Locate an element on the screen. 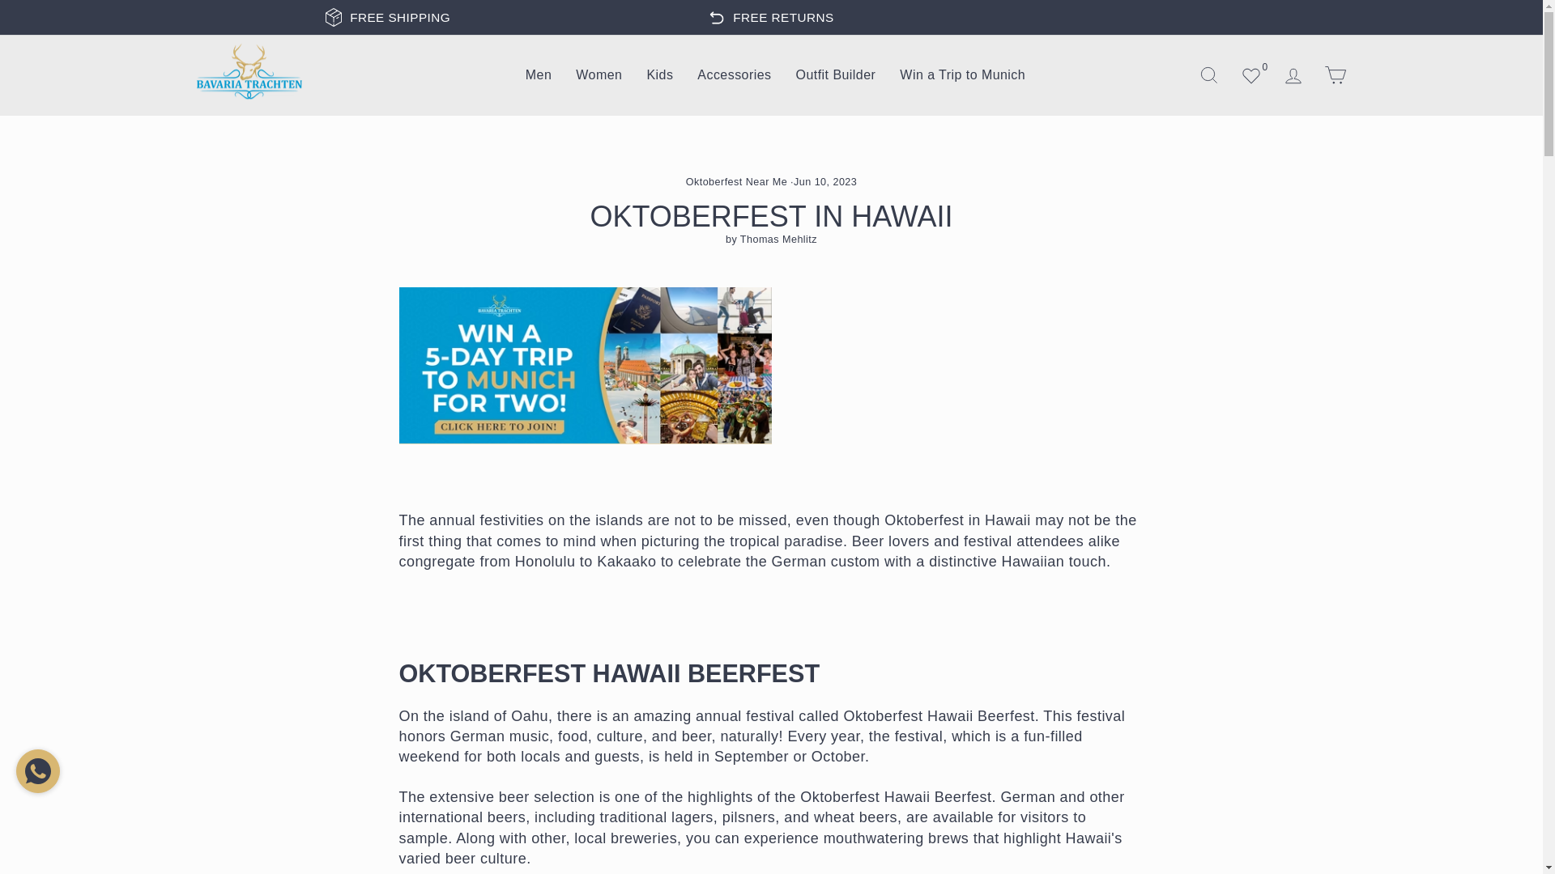  Men is located at coordinates (538, 75).